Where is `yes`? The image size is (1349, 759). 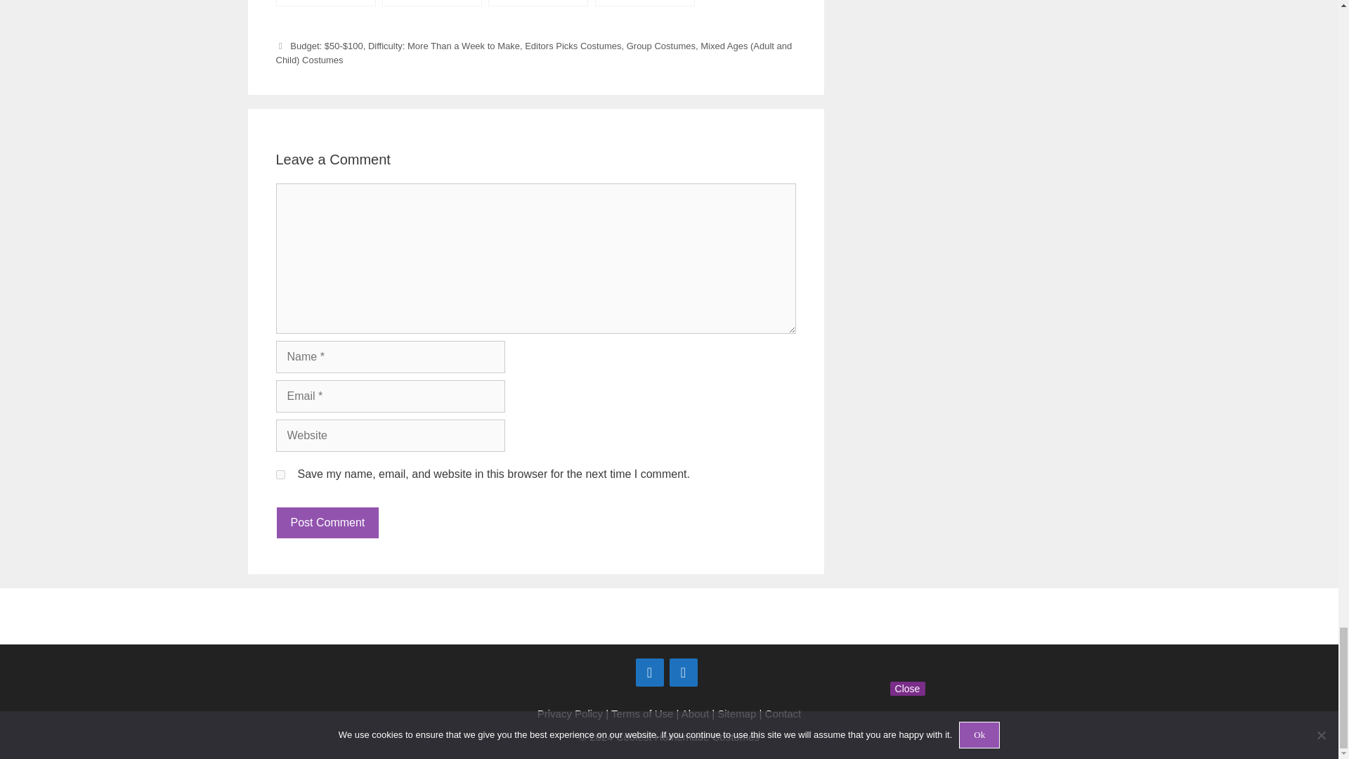
yes is located at coordinates (280, 474).